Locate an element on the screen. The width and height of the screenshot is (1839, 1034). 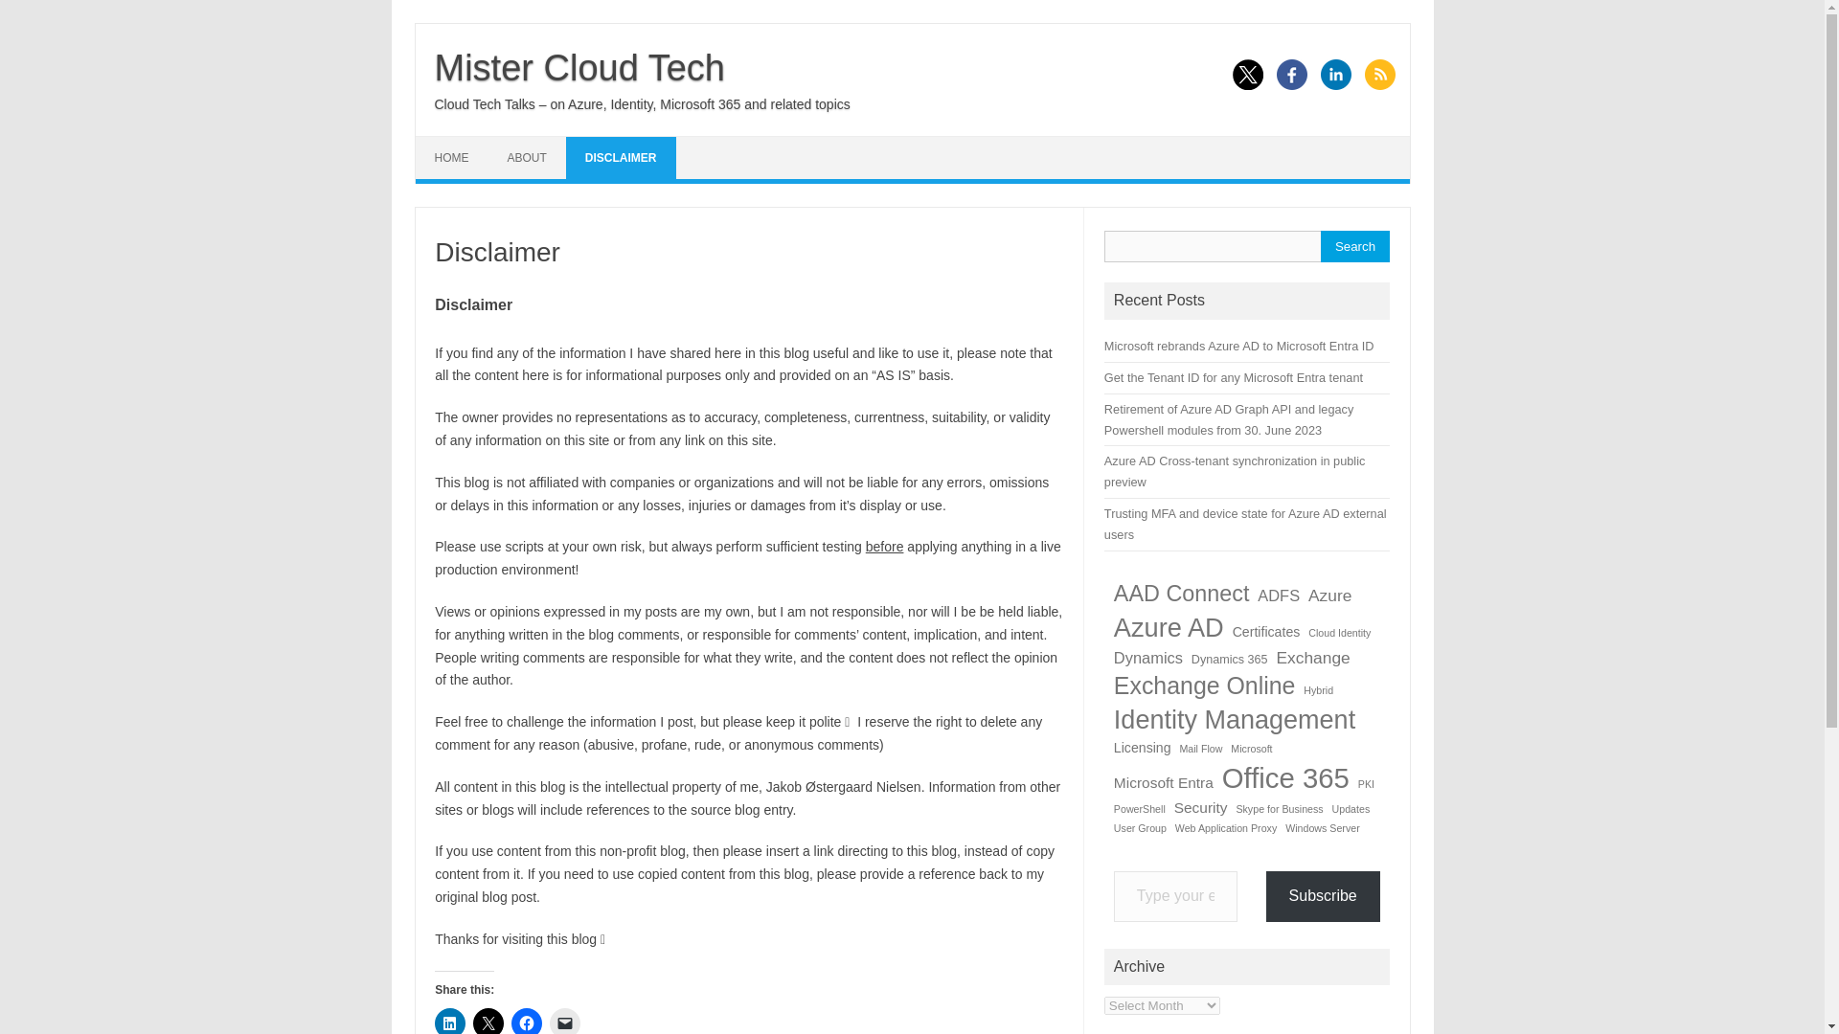
Microsoft is located at coordinates (1251, 749).